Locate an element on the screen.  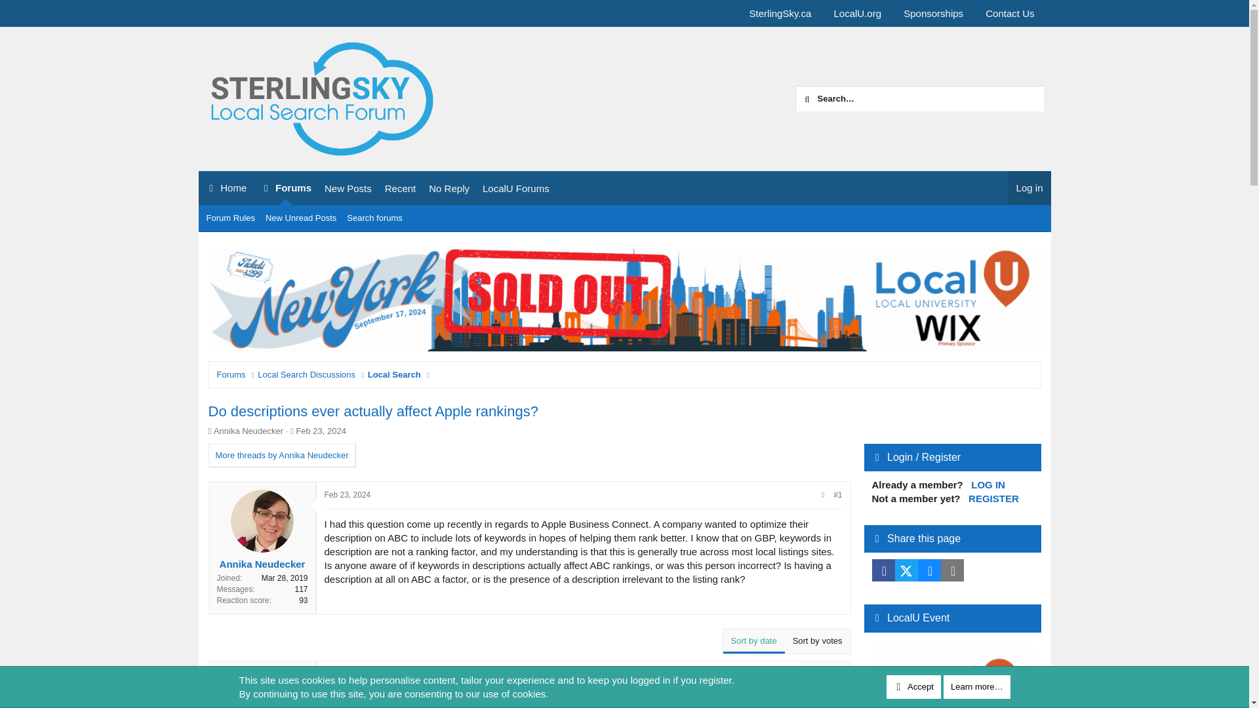
Contact Us is located at coordinates (1010, 13).